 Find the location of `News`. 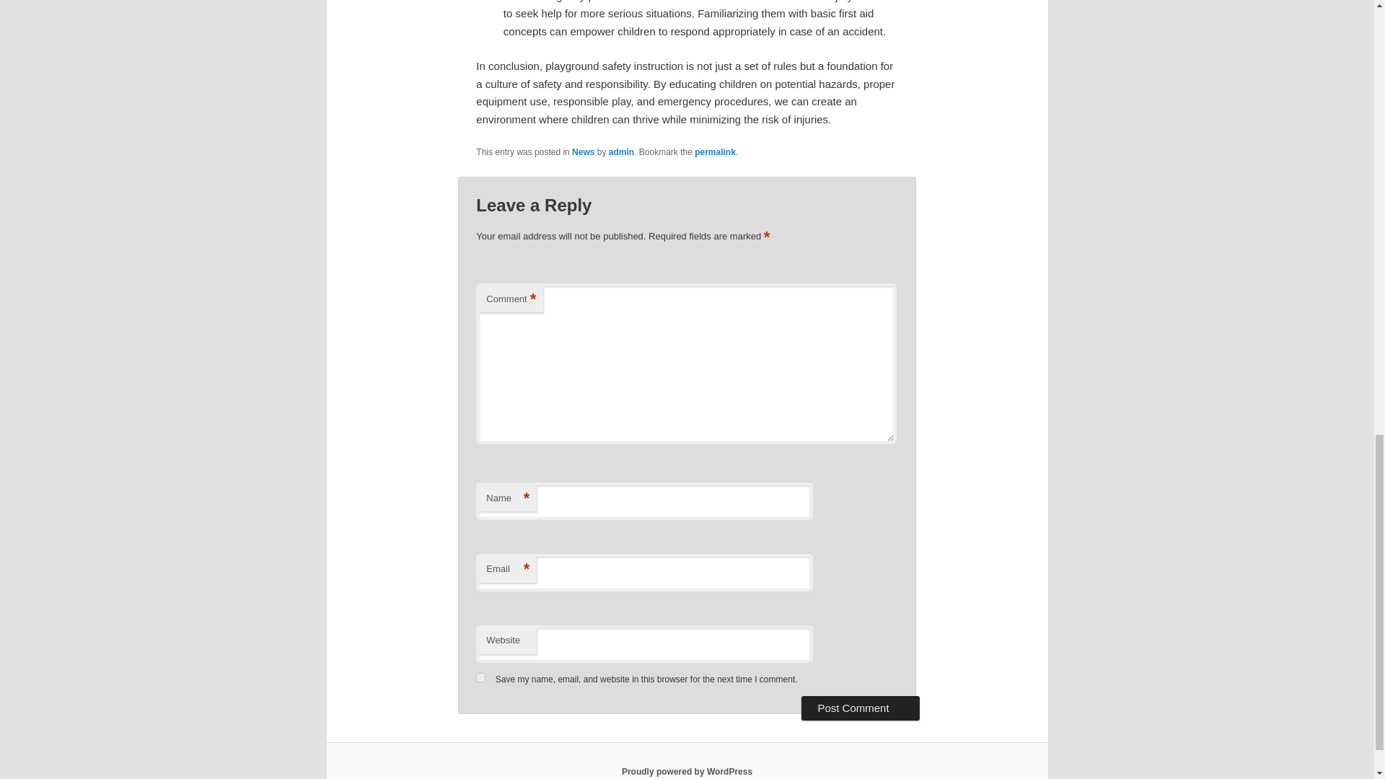

News is located at coordinates (583, 152).